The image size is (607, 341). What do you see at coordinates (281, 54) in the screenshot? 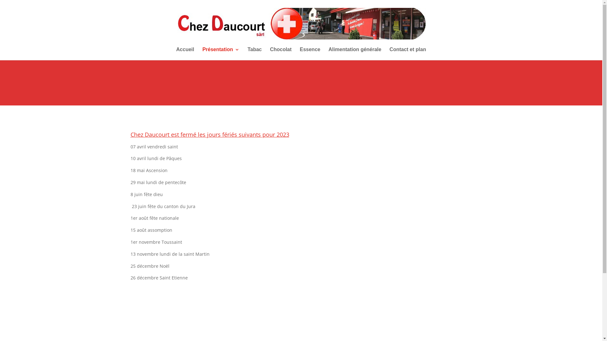
I see `Chocolat` at bounding box center [281, 54].